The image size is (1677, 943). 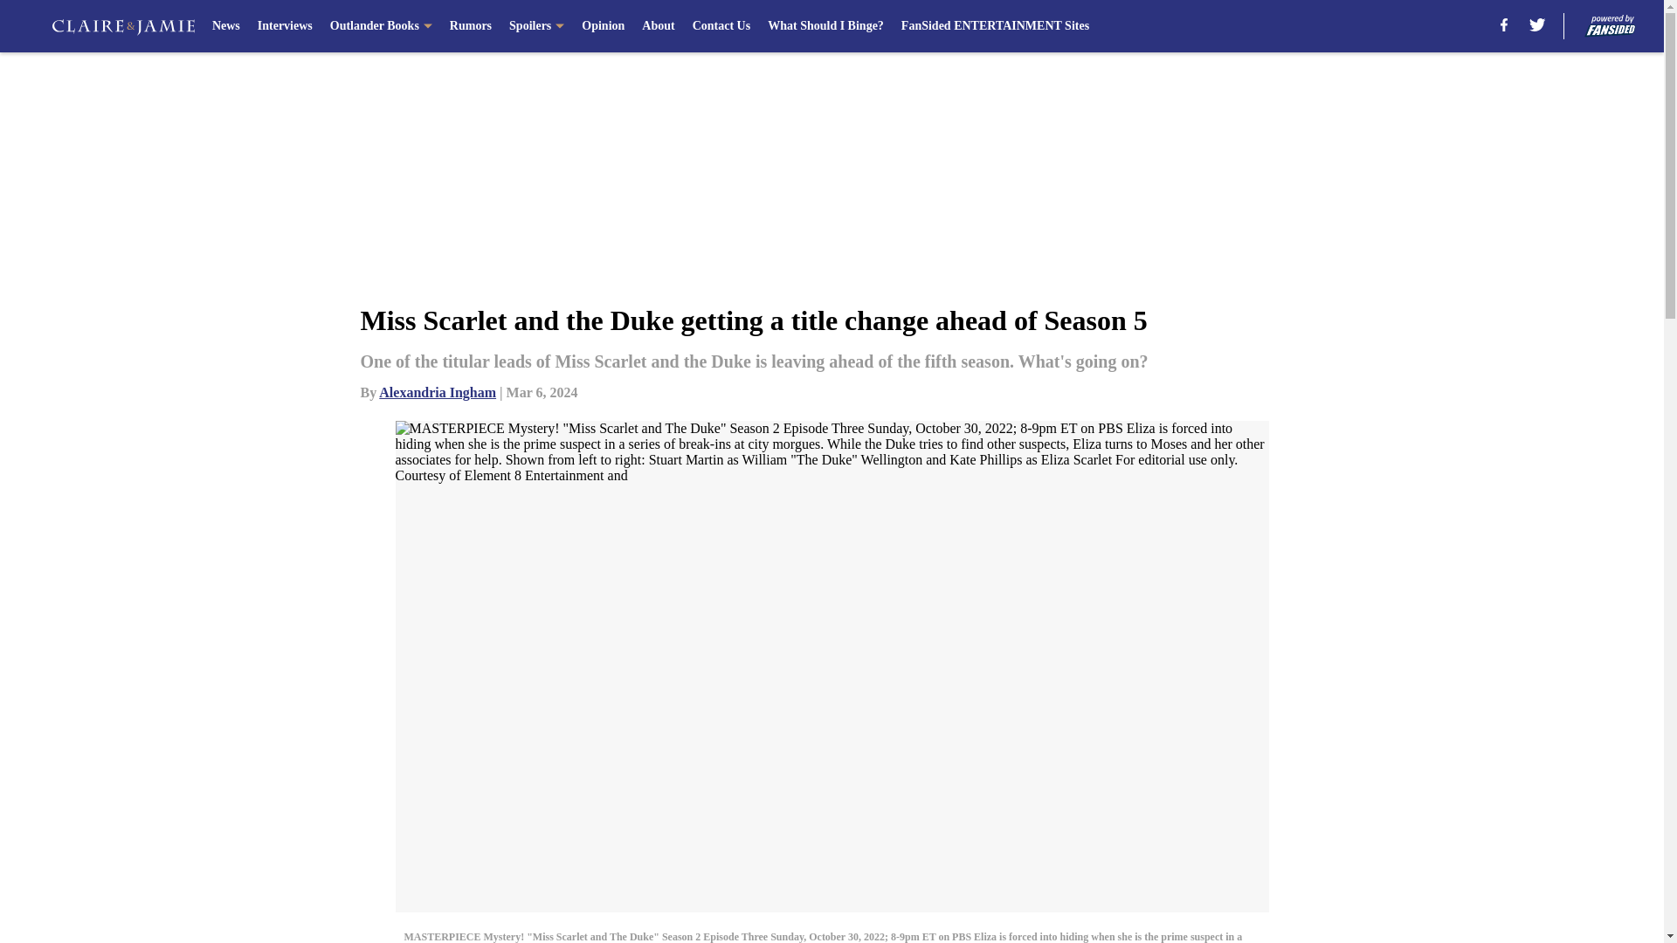 What do you see at coordinates (658, 26) in the screenshot?
I see `About` at bounding box center [658, 26].